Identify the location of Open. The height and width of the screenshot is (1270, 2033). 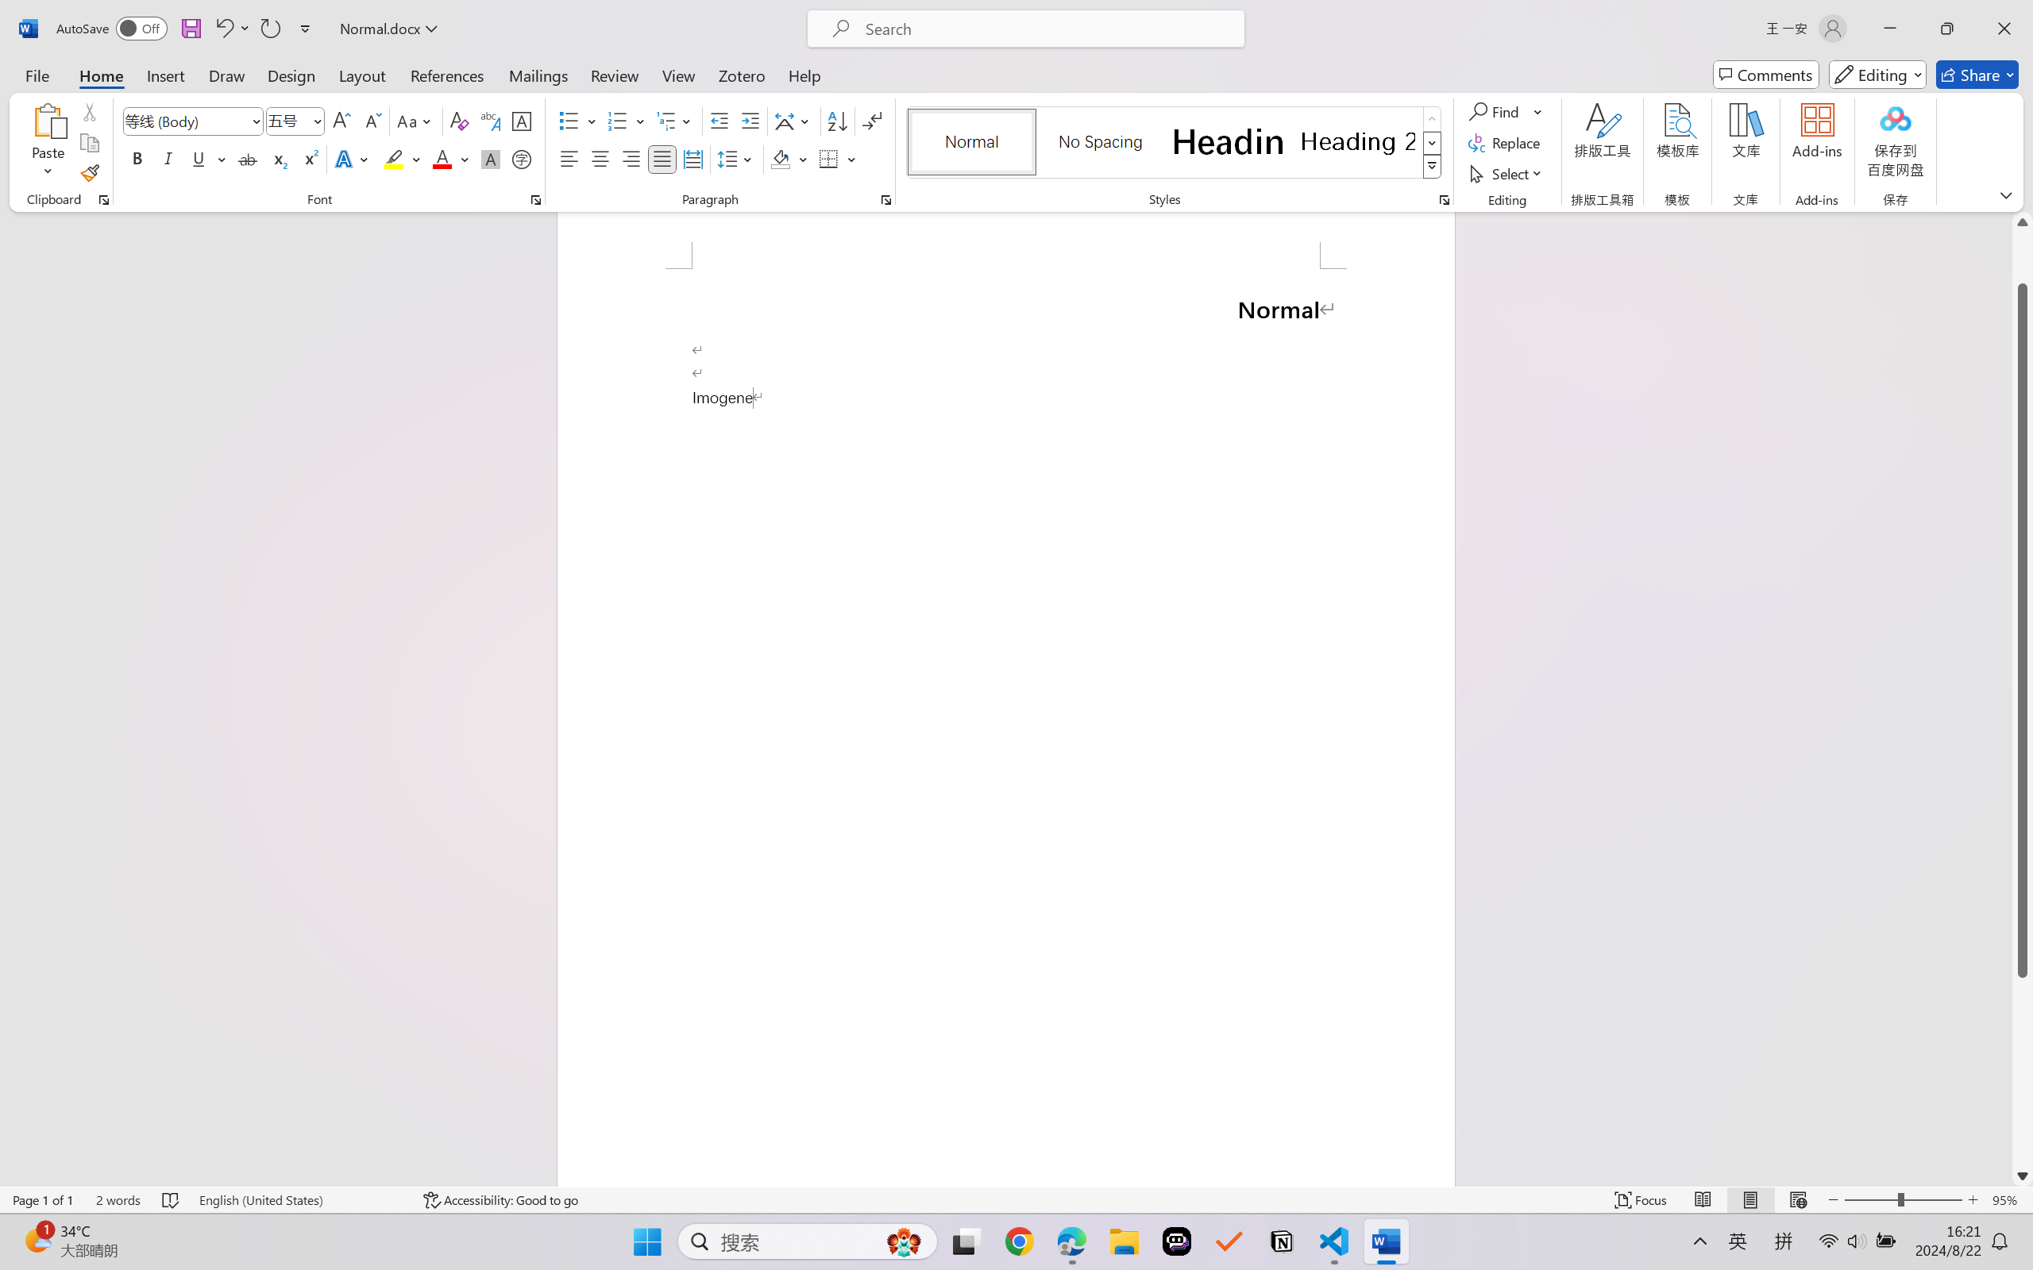
(316, 121).